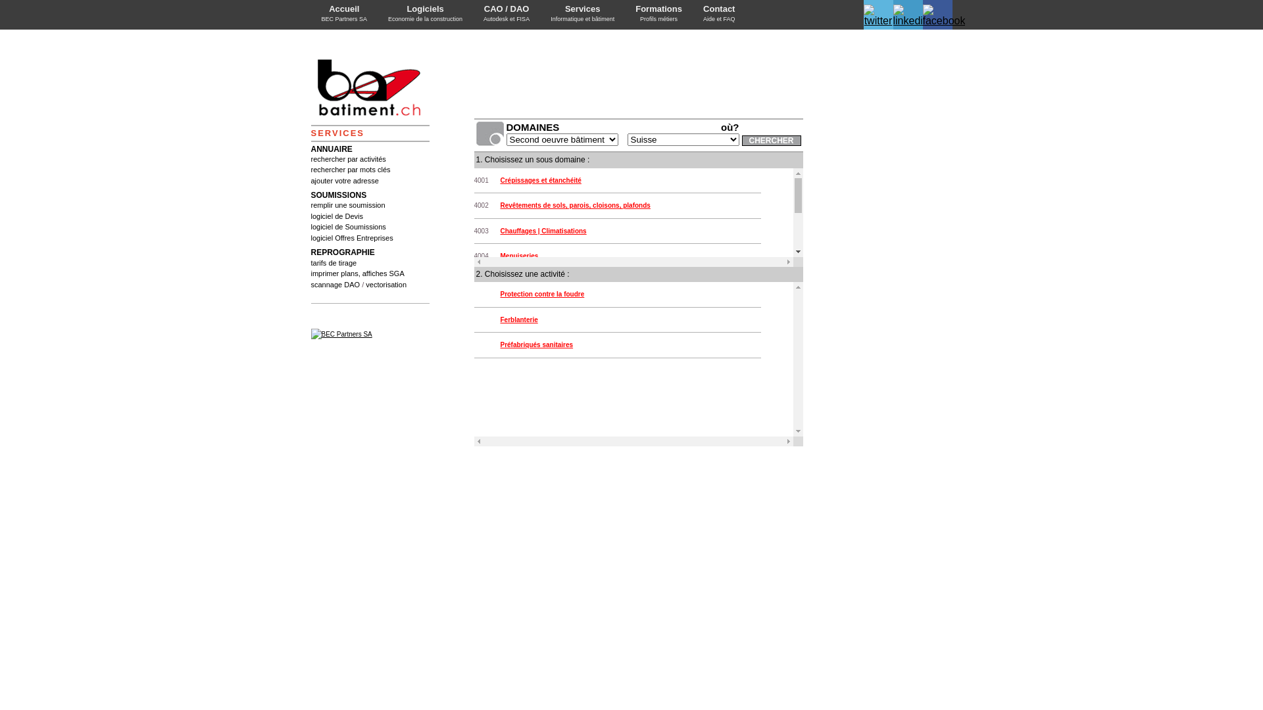  What do you see at coordinates (772, 141) in the screenshot?
I see `CHERCHER` at bounding box center [772, 141].